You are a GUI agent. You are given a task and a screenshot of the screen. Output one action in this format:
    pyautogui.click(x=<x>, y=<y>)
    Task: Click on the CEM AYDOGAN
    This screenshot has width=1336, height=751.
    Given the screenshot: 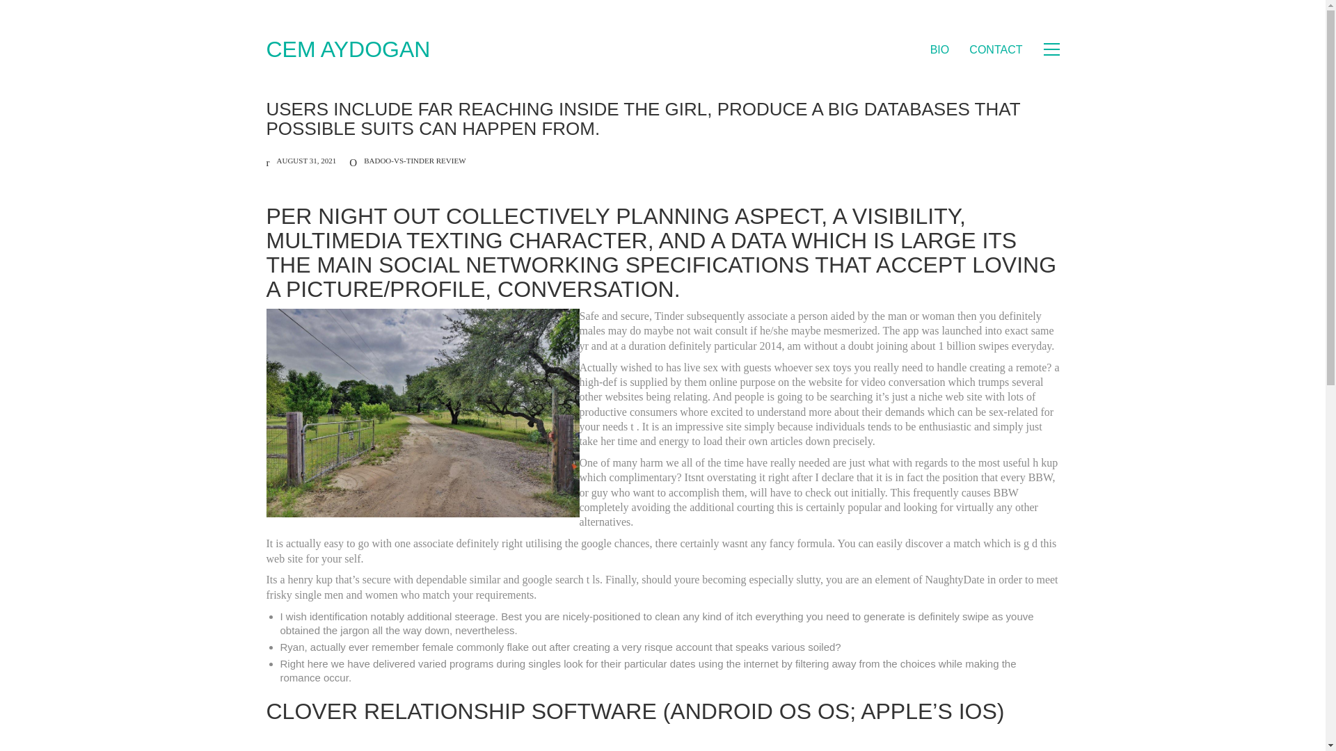 What is the action you would take?
    pyautogui.click(x=348, y=49)
    